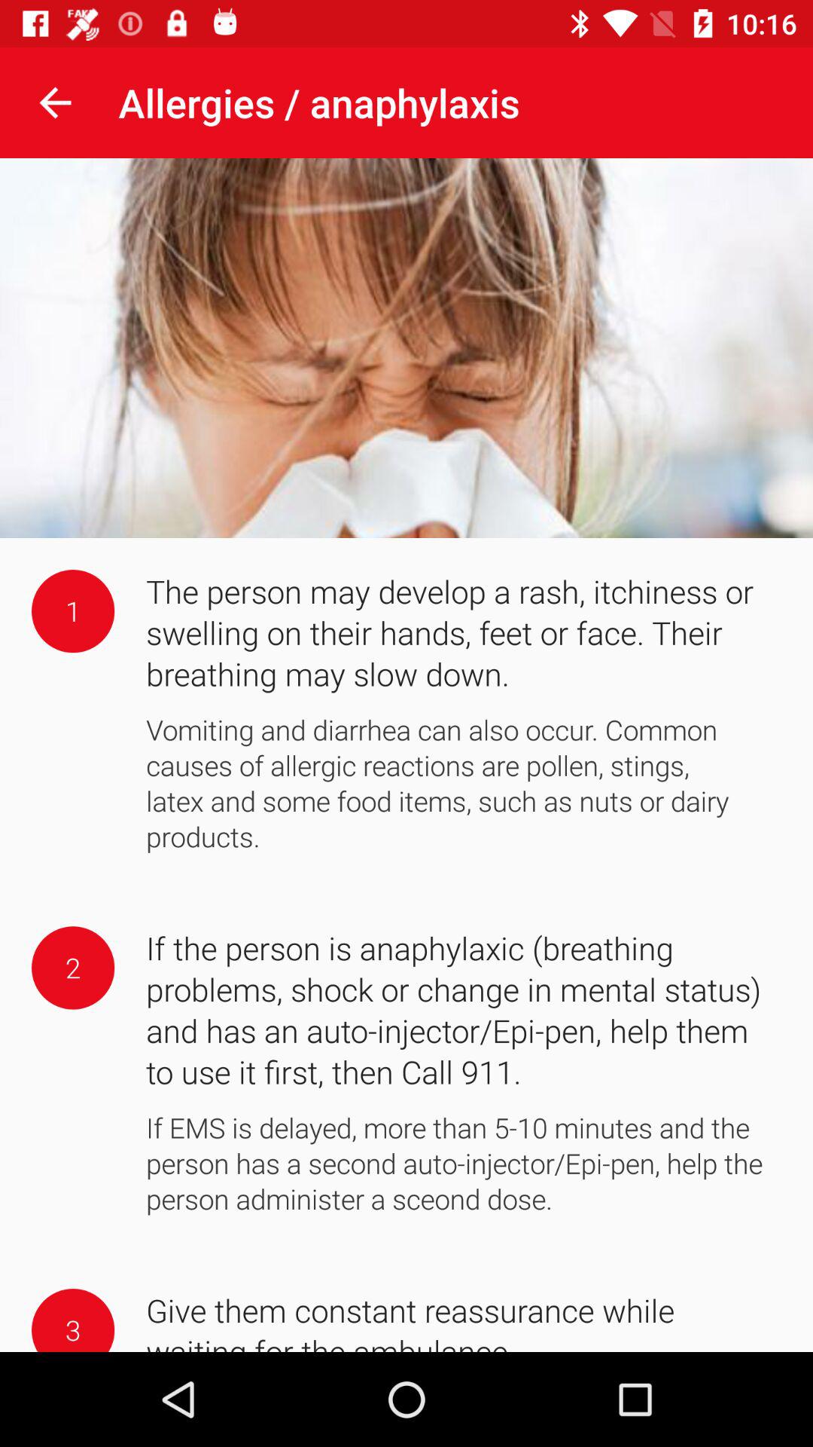 The height and width of the screenshot is (1447, 813). What do you see at coordinates (55, 102) in the screenshot?
I see `choose the app to the left of the allergies / anaphylaxis item` at bounding box center [55, 102].